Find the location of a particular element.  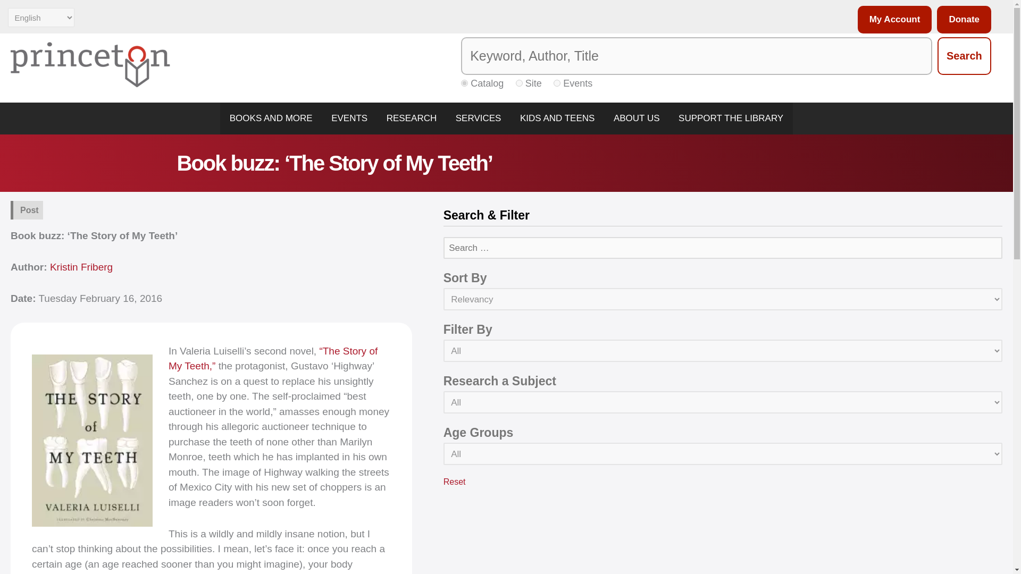

SERVICES is located at coordinates (479, 118).